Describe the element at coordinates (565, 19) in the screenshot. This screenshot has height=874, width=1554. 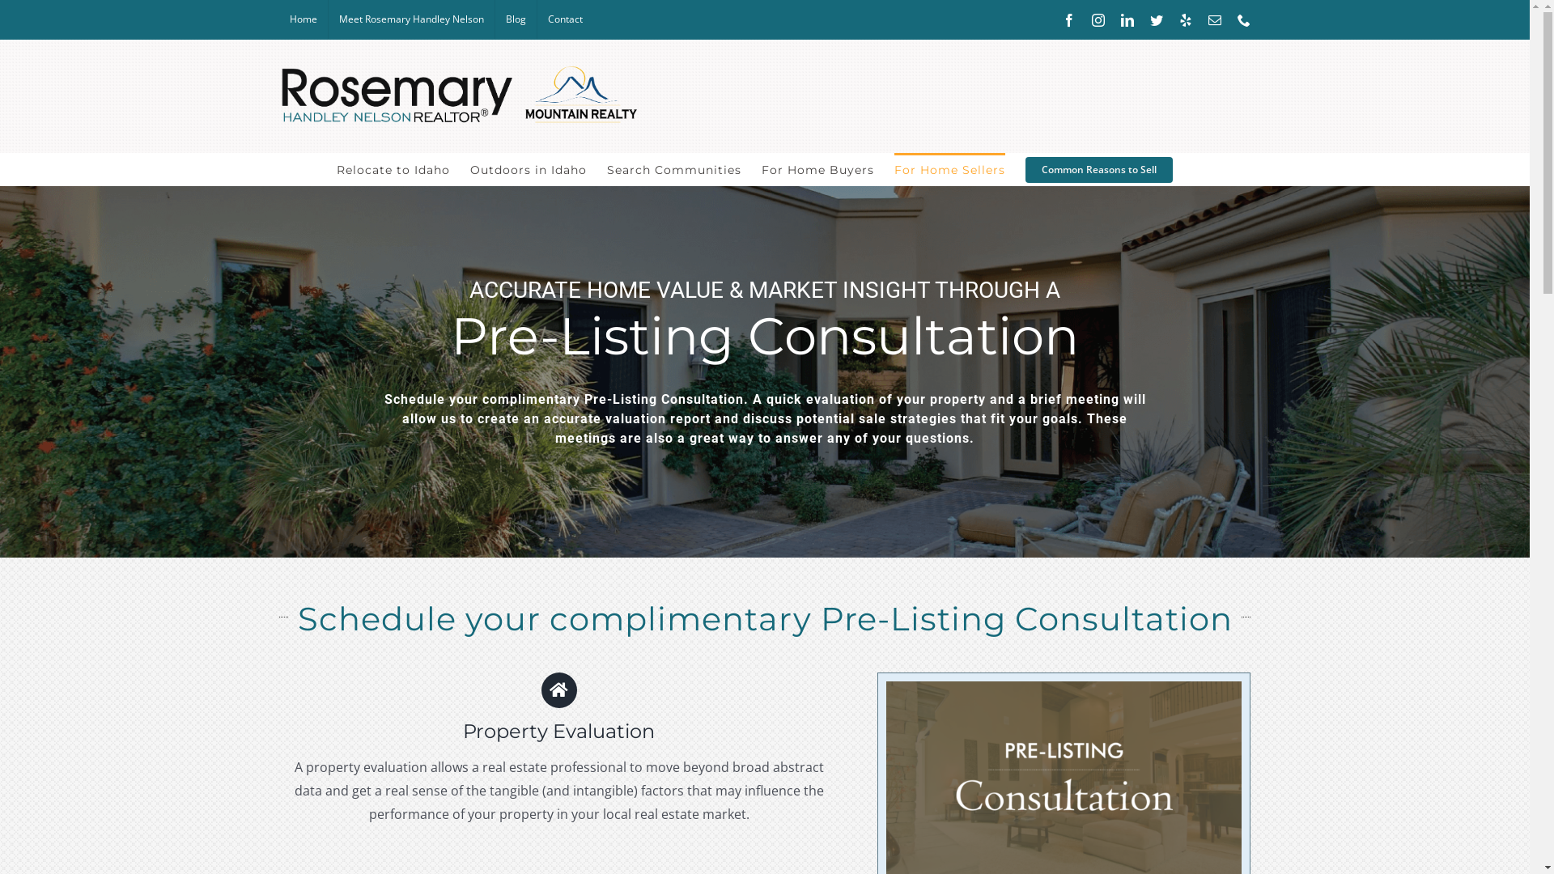
I see `Contact` at that location.